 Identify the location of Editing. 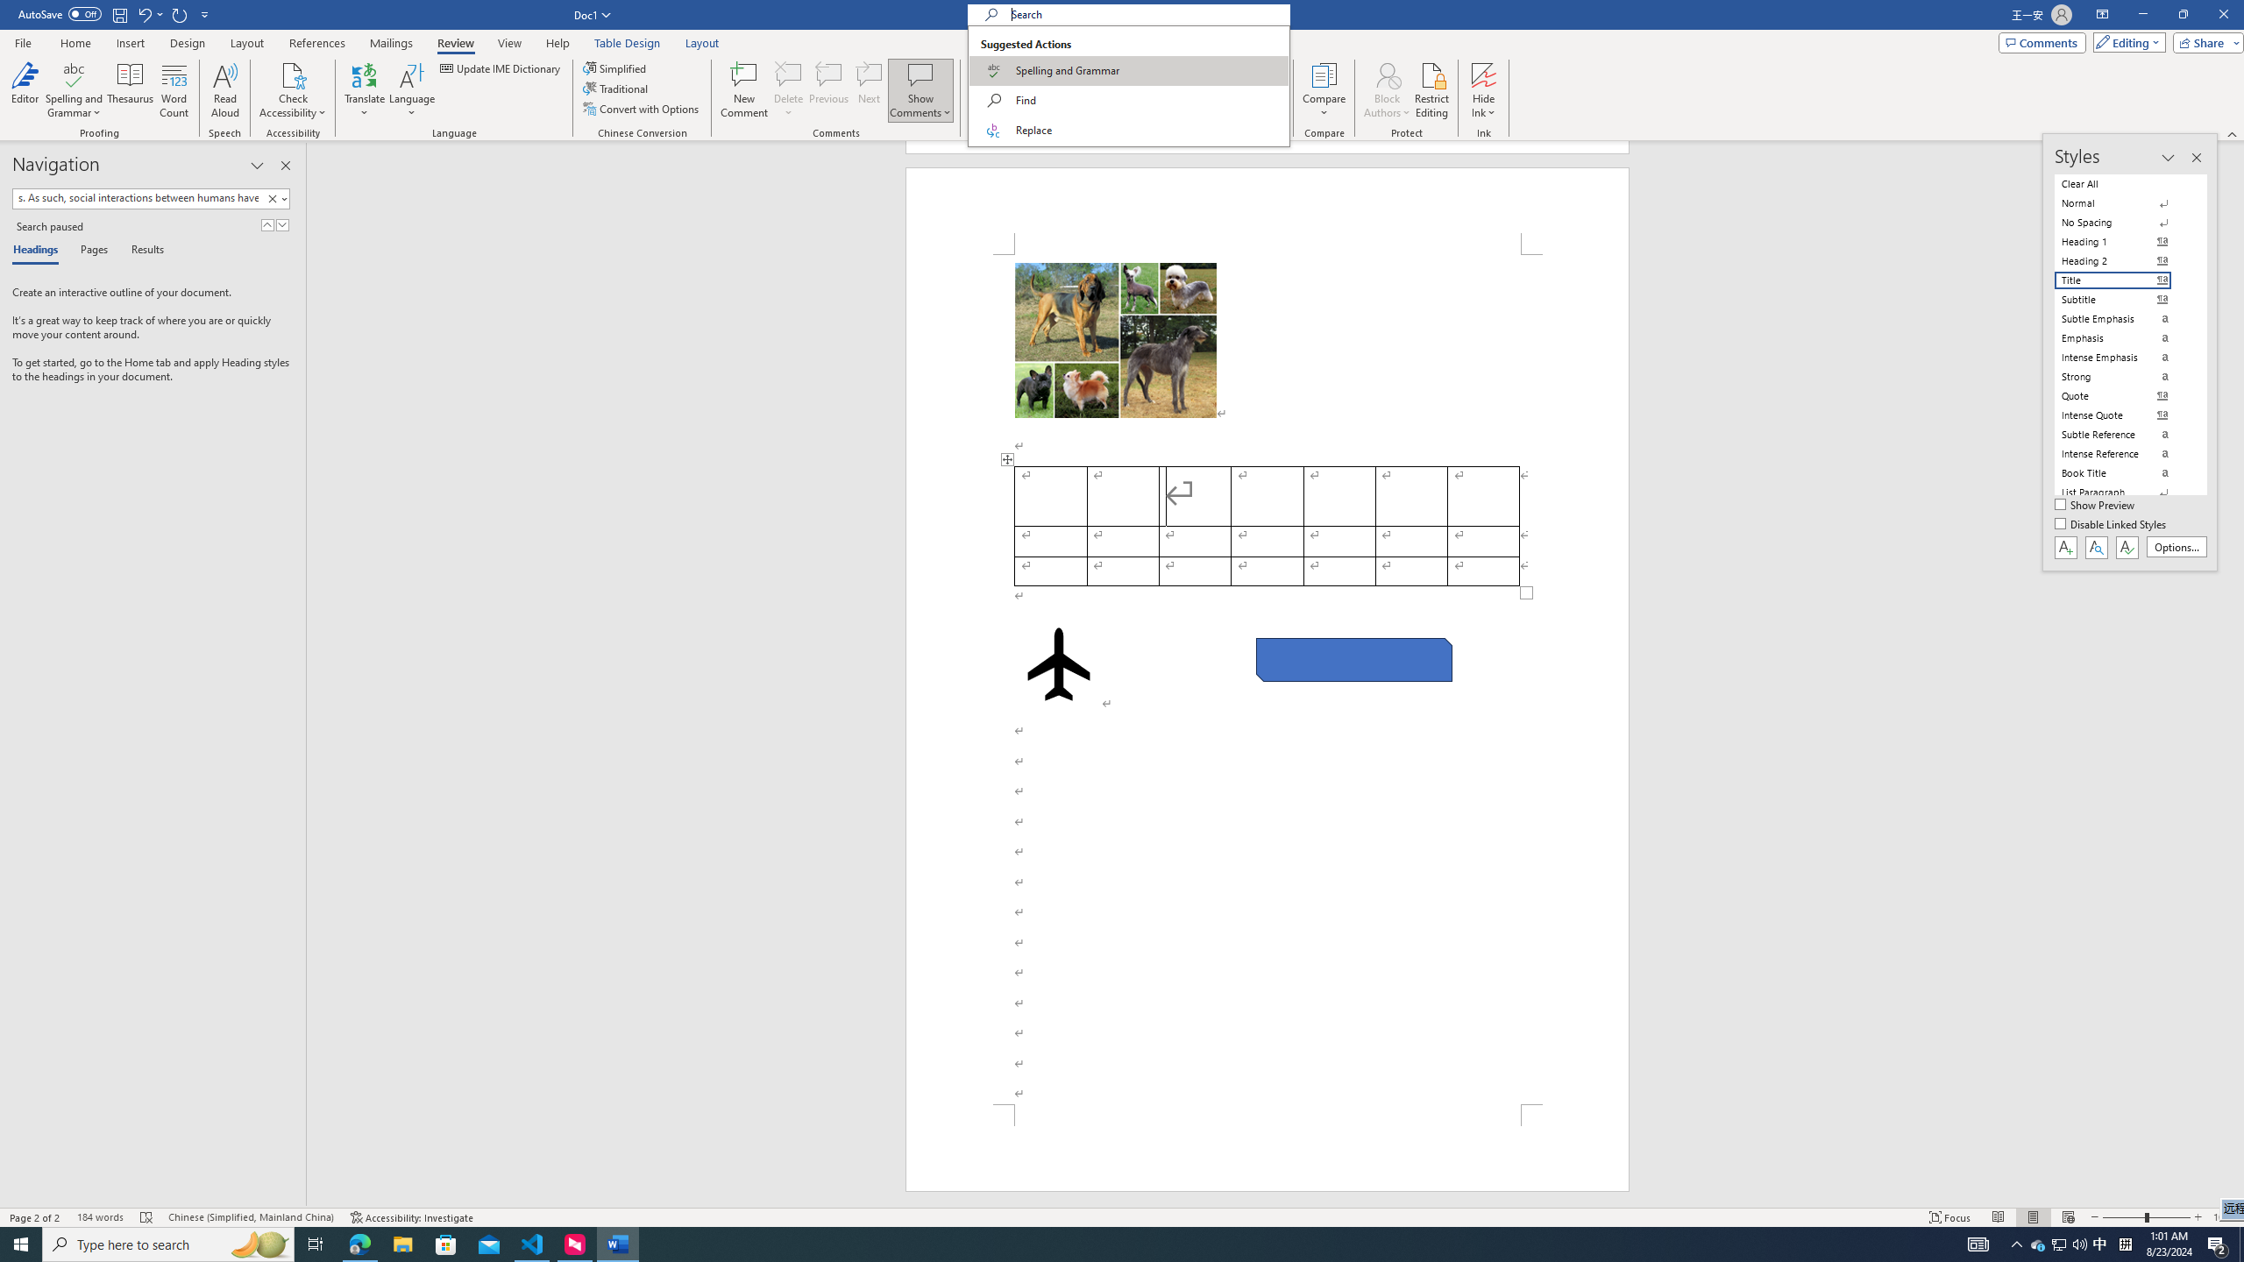
(2126, 42).